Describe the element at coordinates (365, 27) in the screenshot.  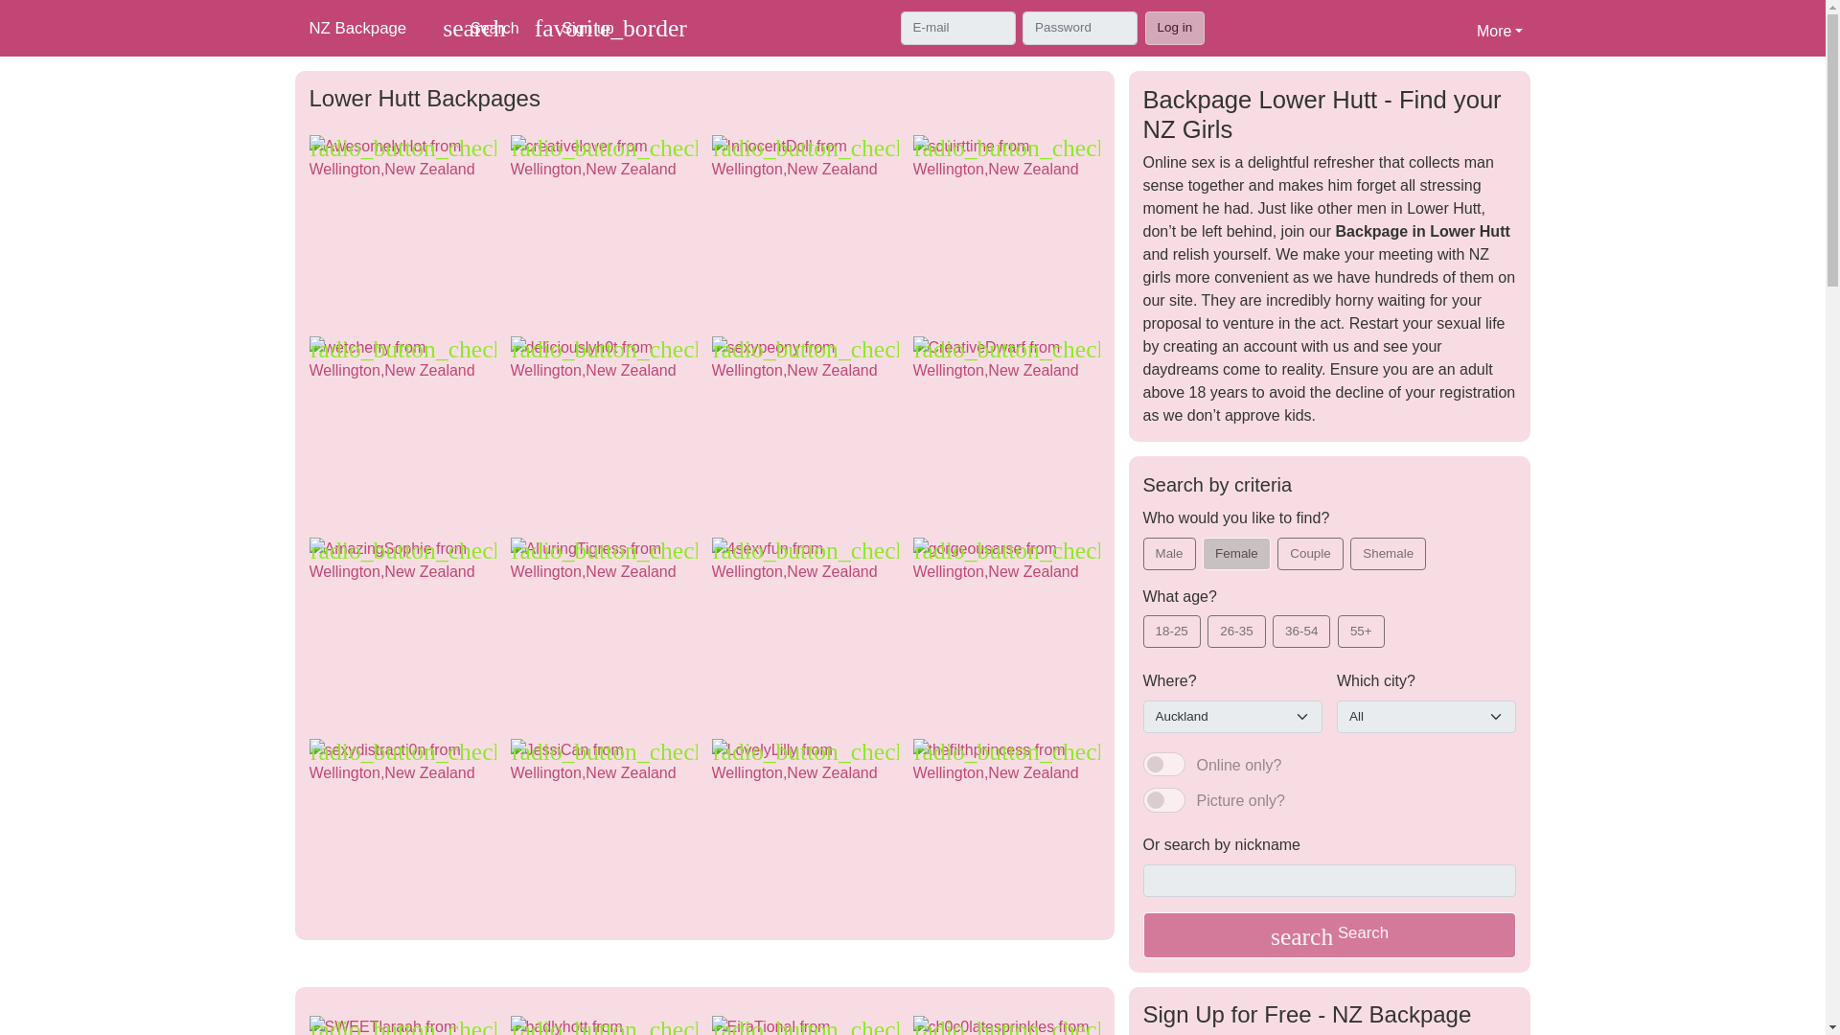
I see `NZ Backpage` at that location.